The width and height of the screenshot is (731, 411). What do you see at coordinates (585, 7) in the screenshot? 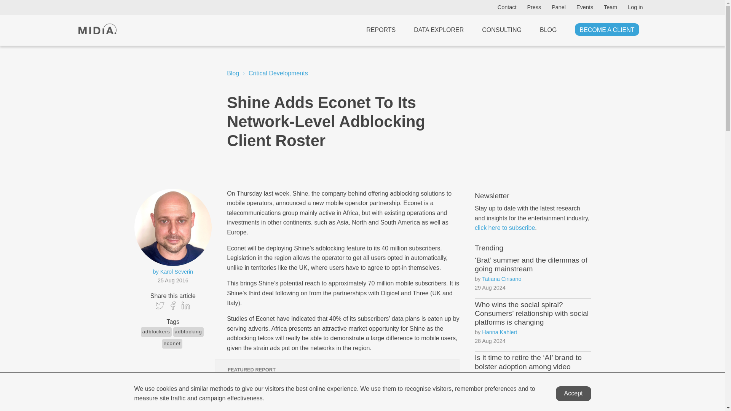
I see `Events` at bounding box center [585, 7].